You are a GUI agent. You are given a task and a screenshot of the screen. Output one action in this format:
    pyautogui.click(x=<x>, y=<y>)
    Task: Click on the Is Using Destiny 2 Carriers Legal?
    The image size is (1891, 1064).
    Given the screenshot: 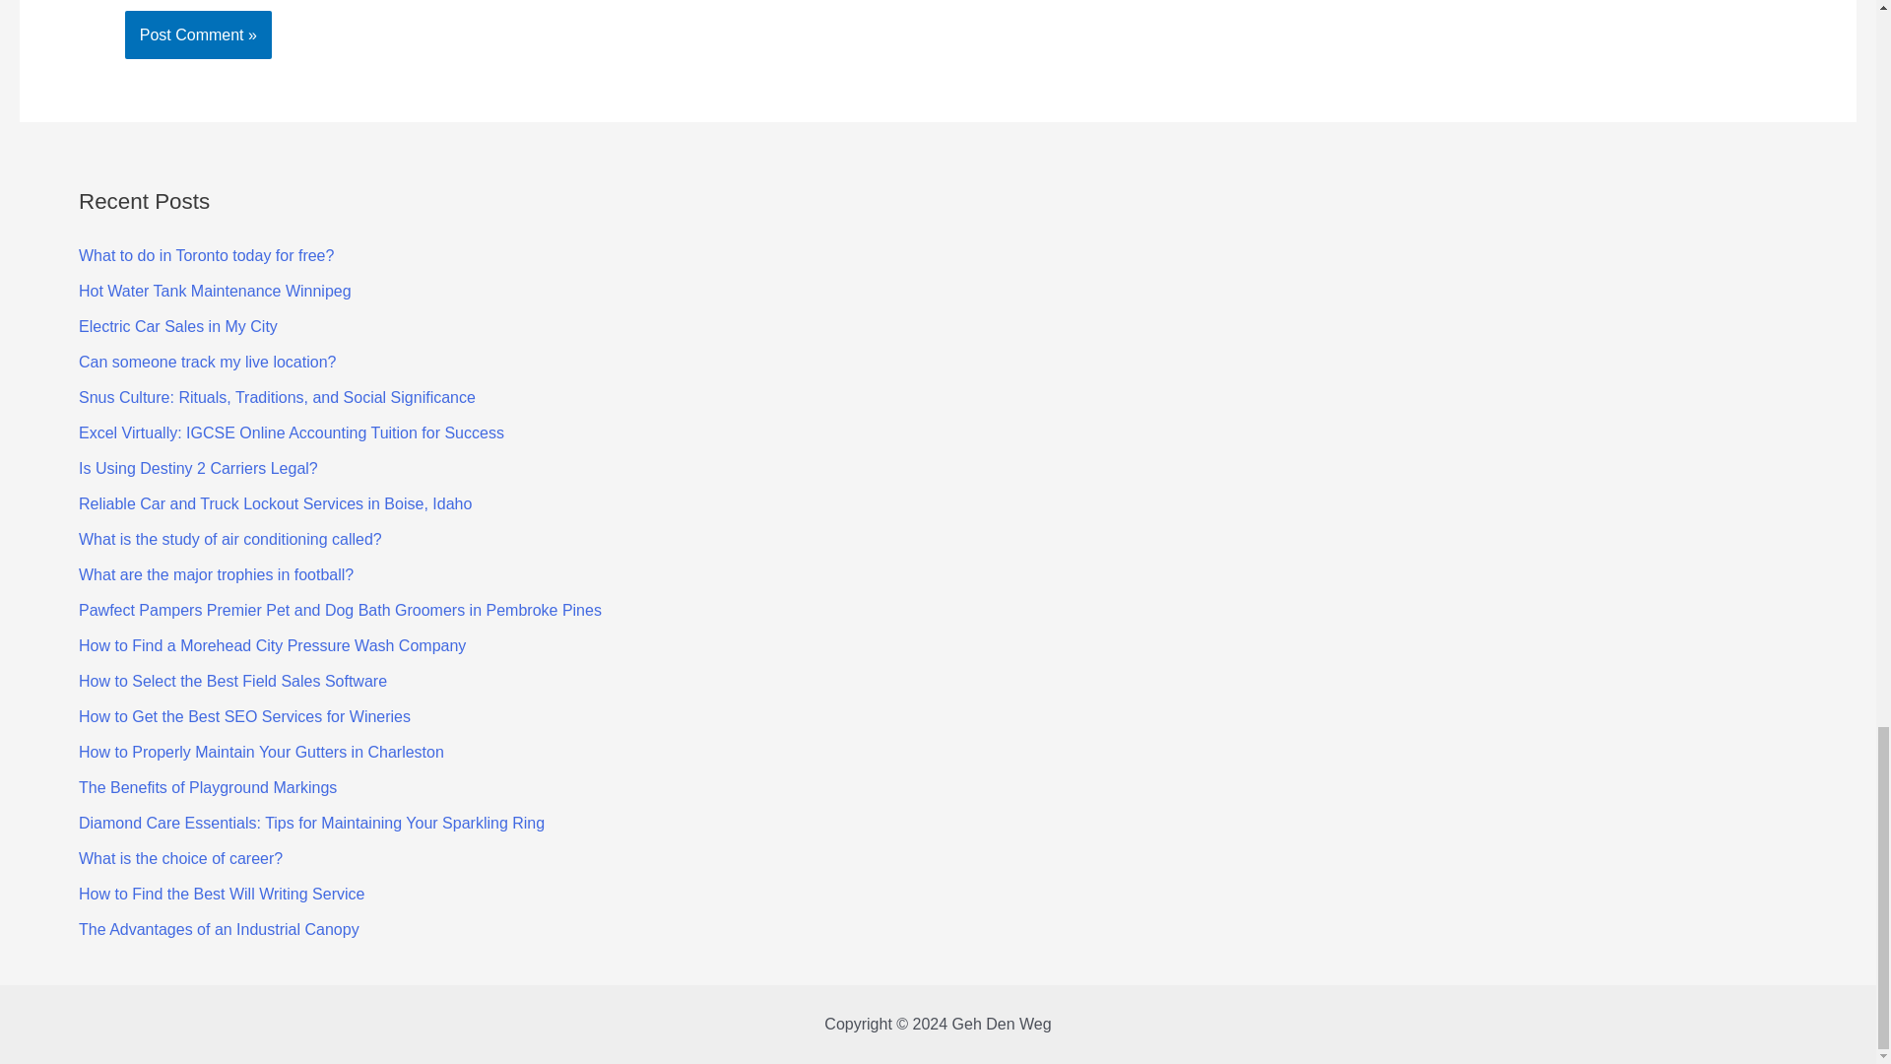 What is the action you would take?
    pyautogui.click(x=198, y=467)
    